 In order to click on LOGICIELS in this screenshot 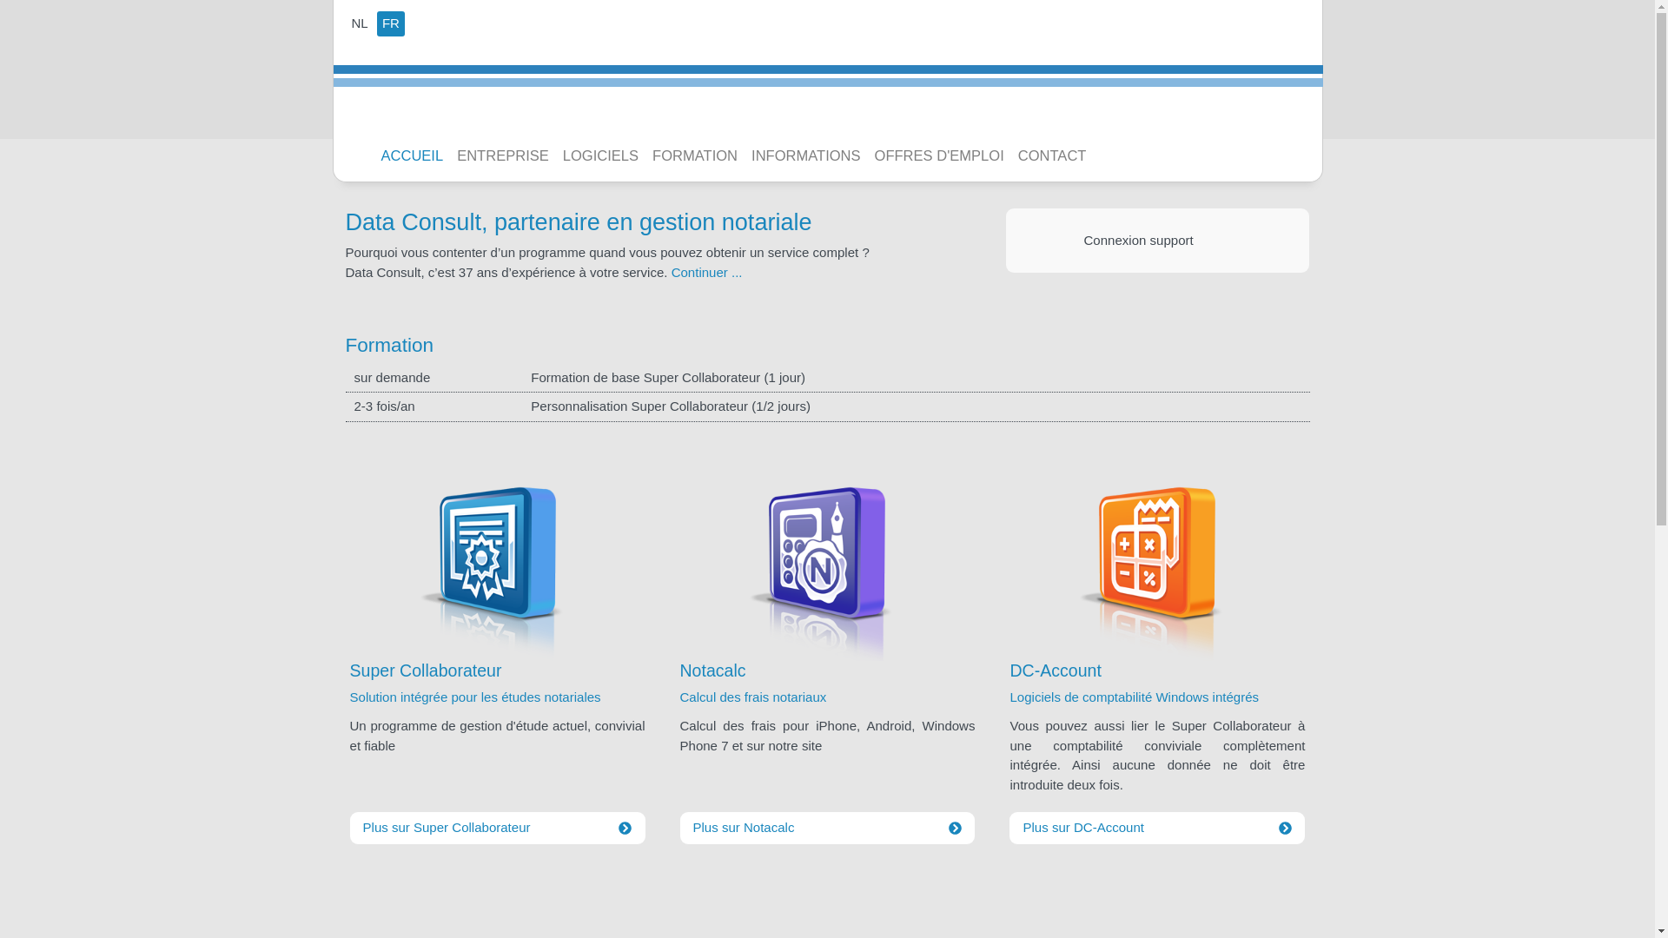, I will do `click(601, 156)`.